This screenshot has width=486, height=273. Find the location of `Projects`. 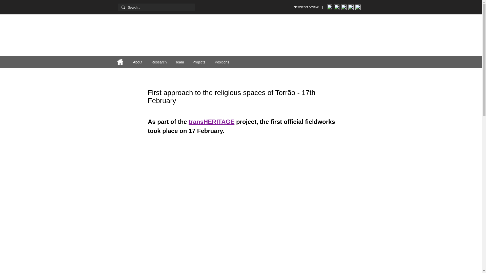

Projects is located at coordinates (200, 62).